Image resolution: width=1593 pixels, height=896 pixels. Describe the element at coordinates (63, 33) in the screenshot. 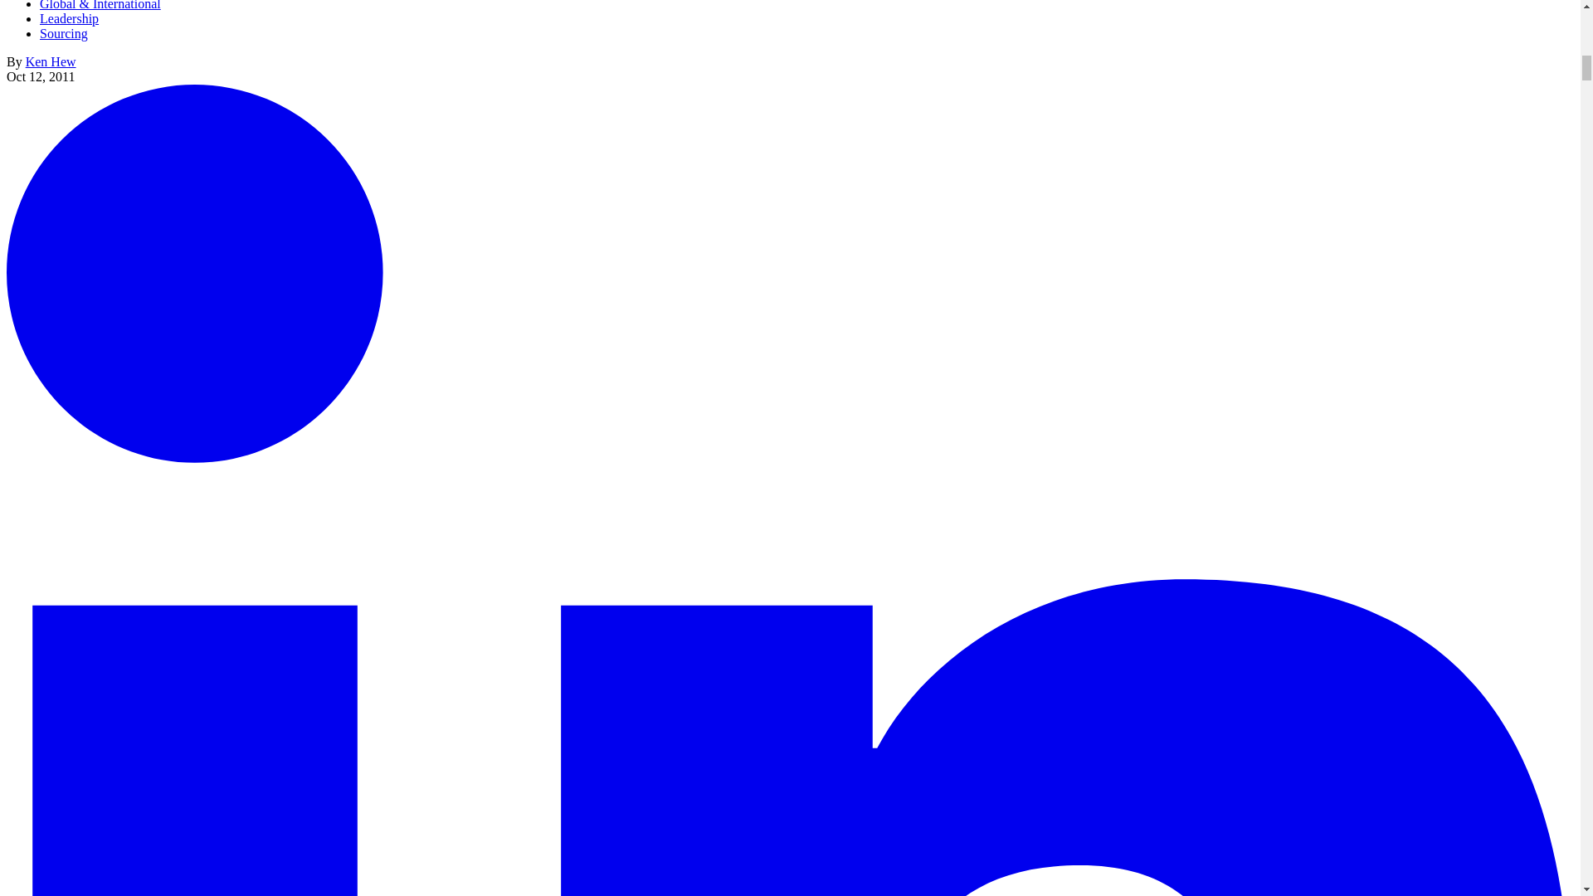

I see `Sourcing` at that location.